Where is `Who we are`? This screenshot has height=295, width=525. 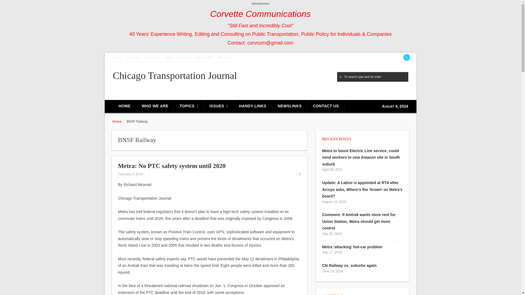 Who we are is located at coordinates (225, 57).